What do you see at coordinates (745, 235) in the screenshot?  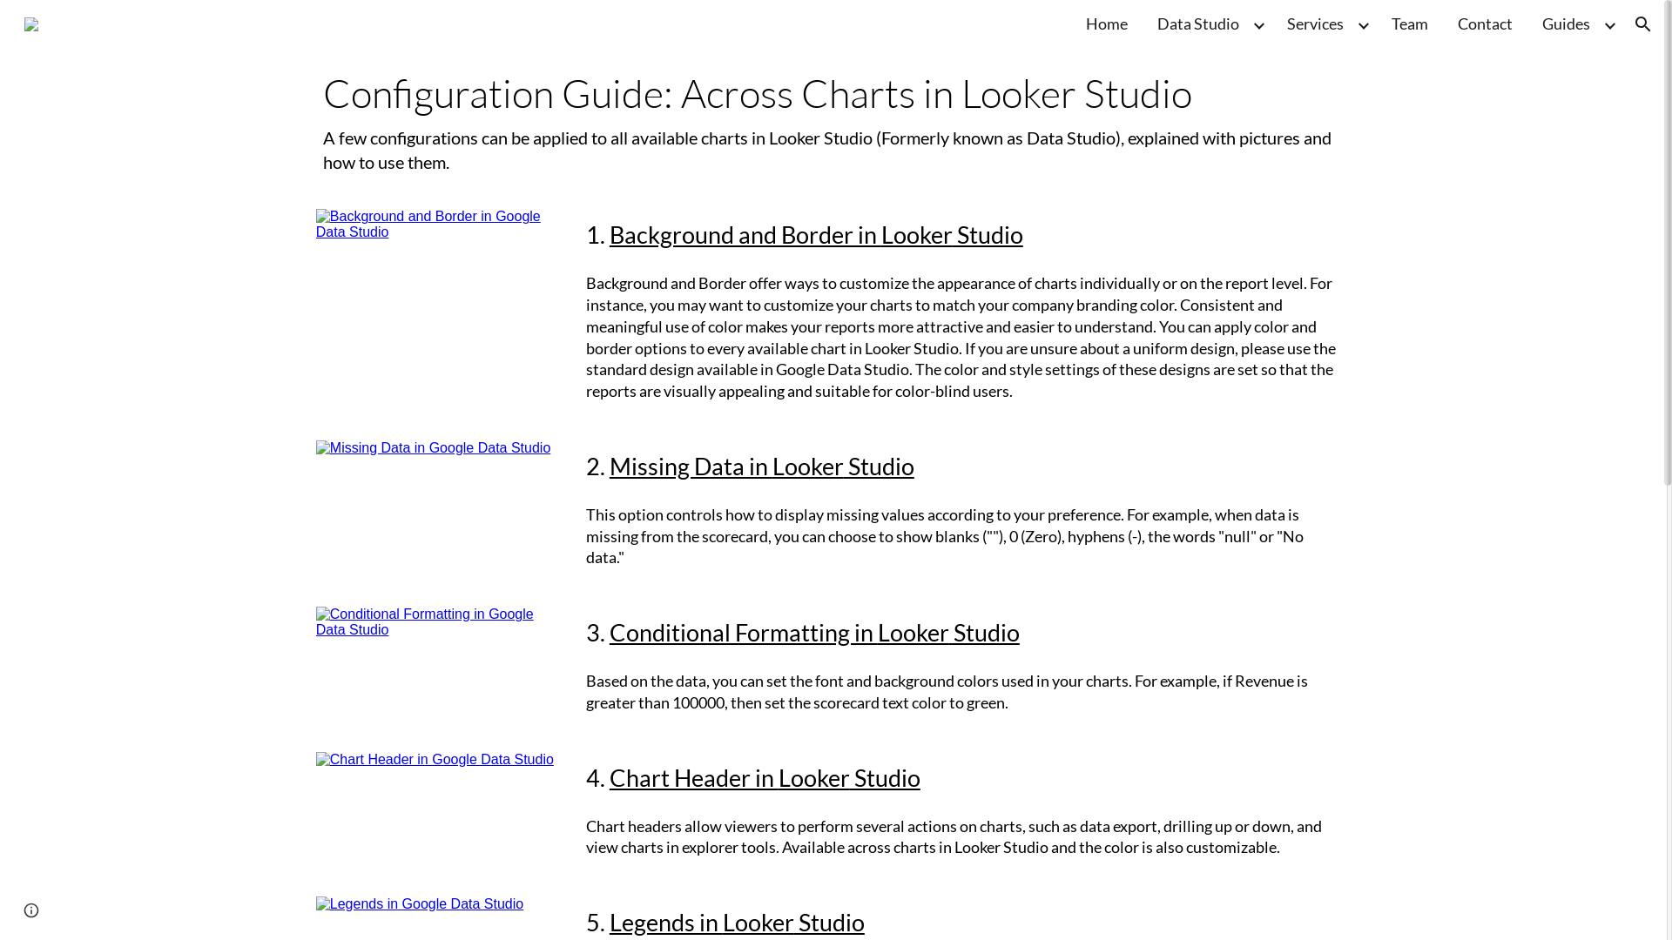 I see `Background and Border in ` at bounding box center [745, 235].